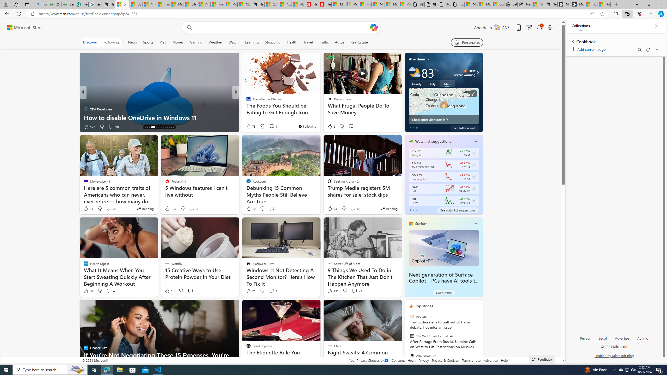  What do you see at coordinates (432, 84) in the screenshot?
I see `Daily` at bounding box center [432, 84].